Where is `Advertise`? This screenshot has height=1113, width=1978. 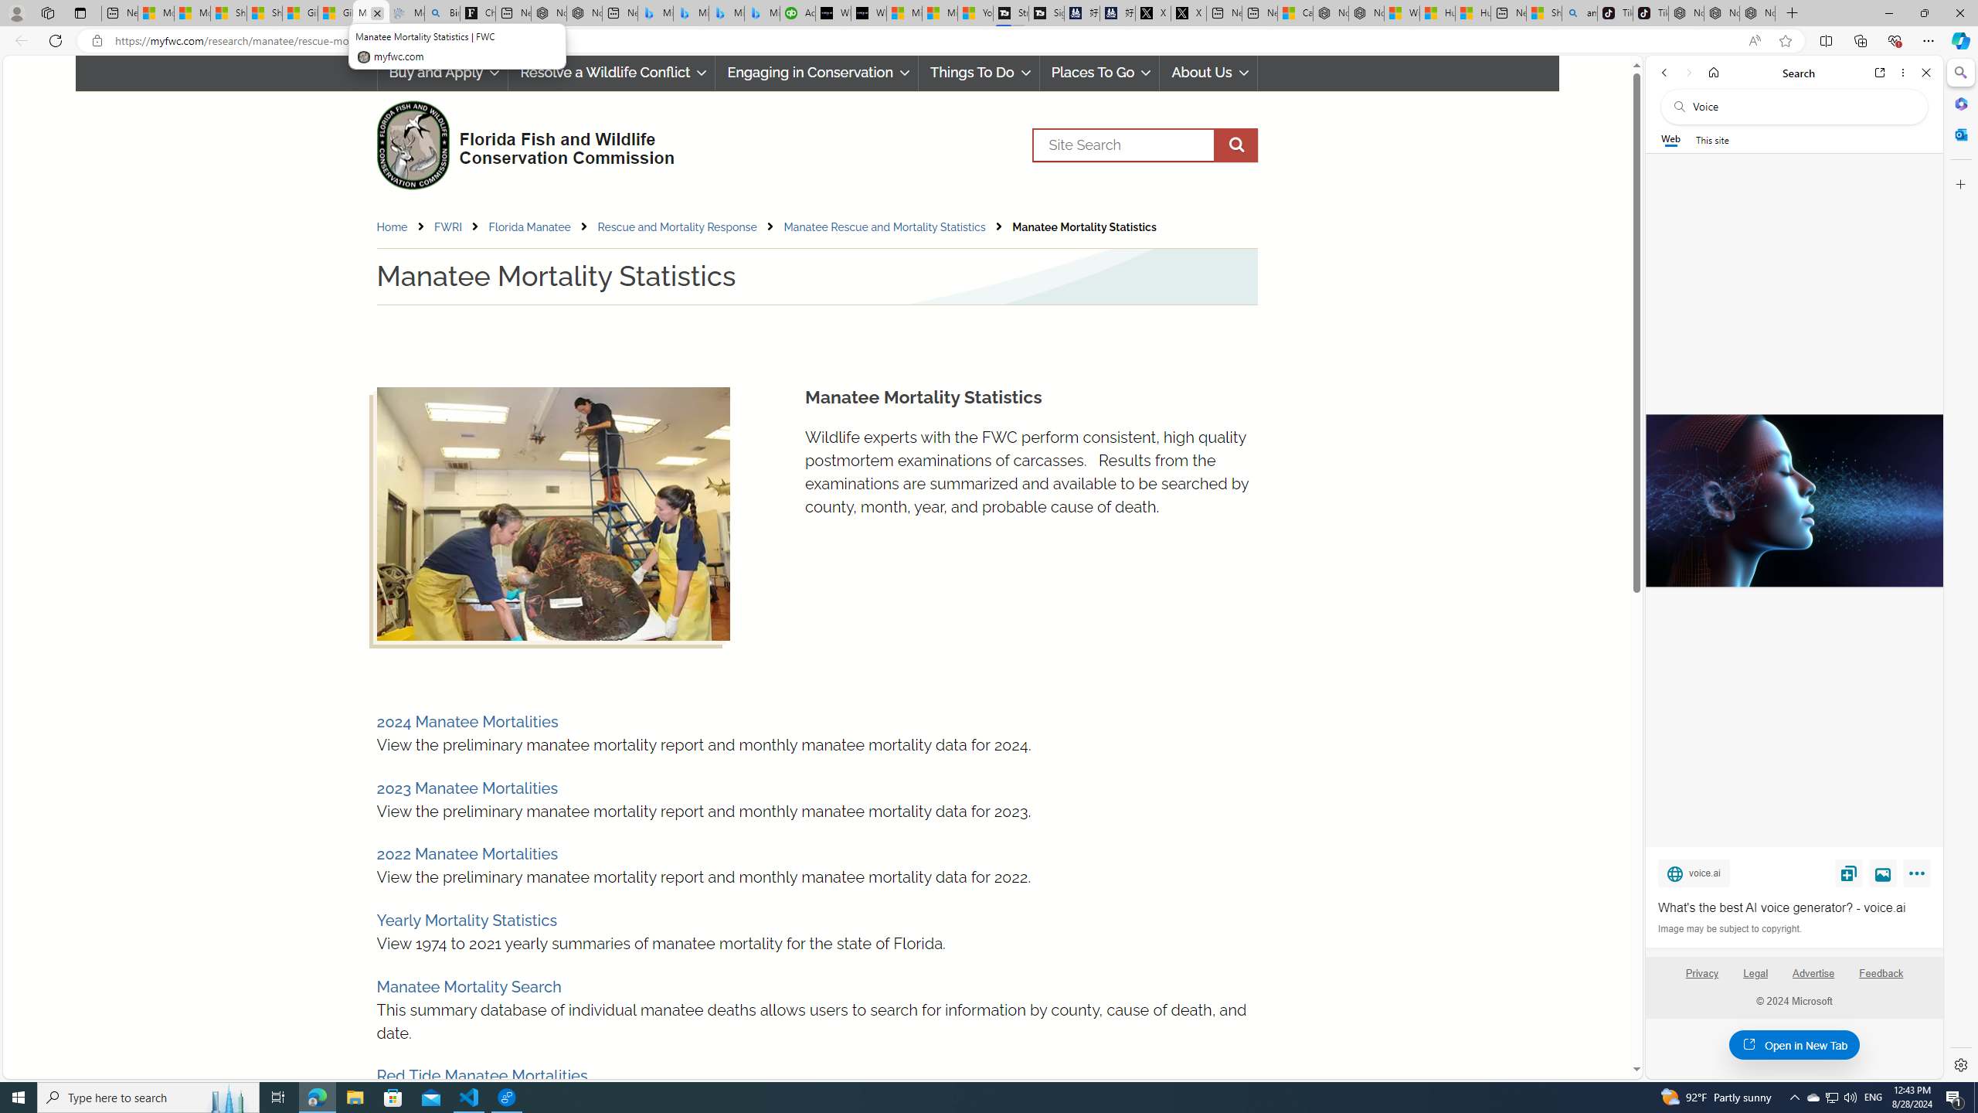
Advertise is located at coordinates (1813, 973).